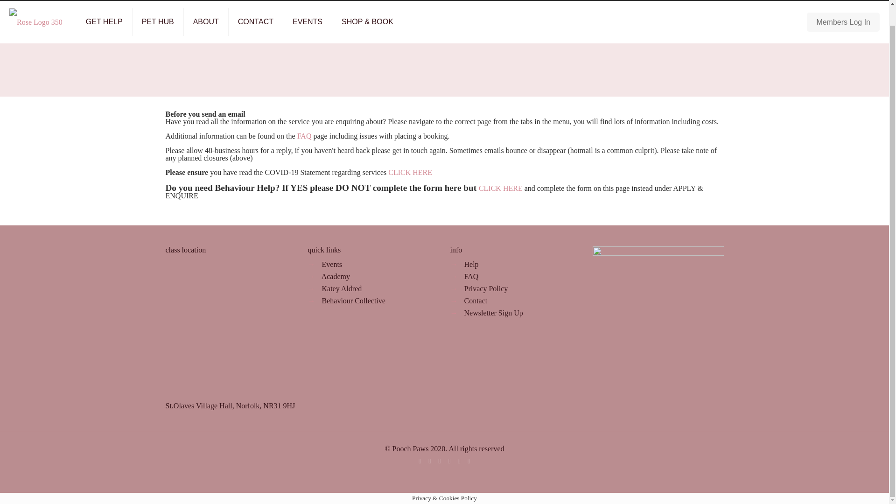  Describe the element at coordinates (420, 461) in the screenshot. I see `WhatsApp` at that location.